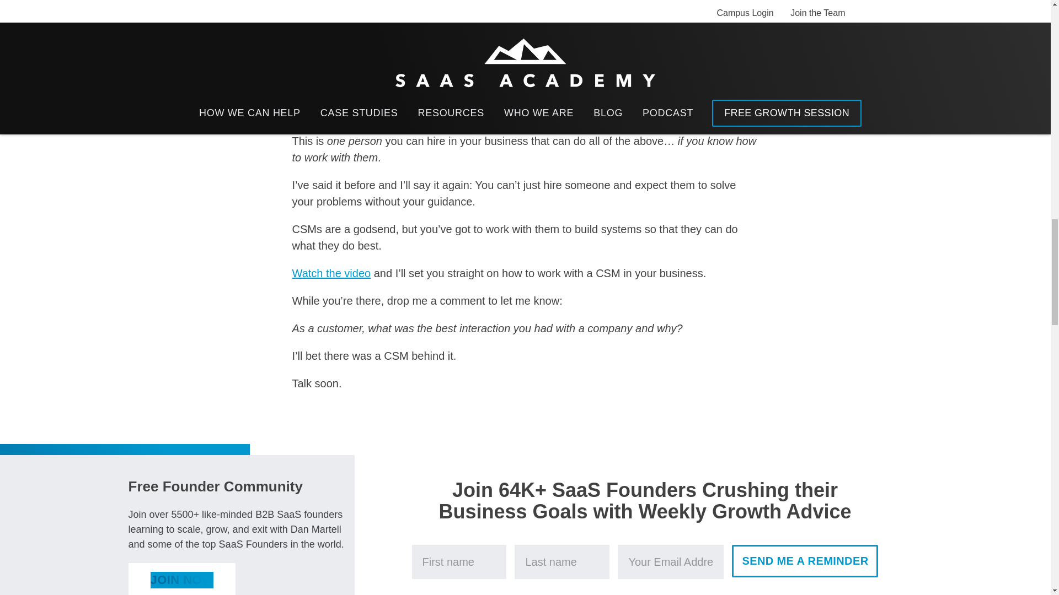  What do you see at coordinates (804, 561) in the screenshot?
I see `send me a reminder` at bounding box center [804, 561].